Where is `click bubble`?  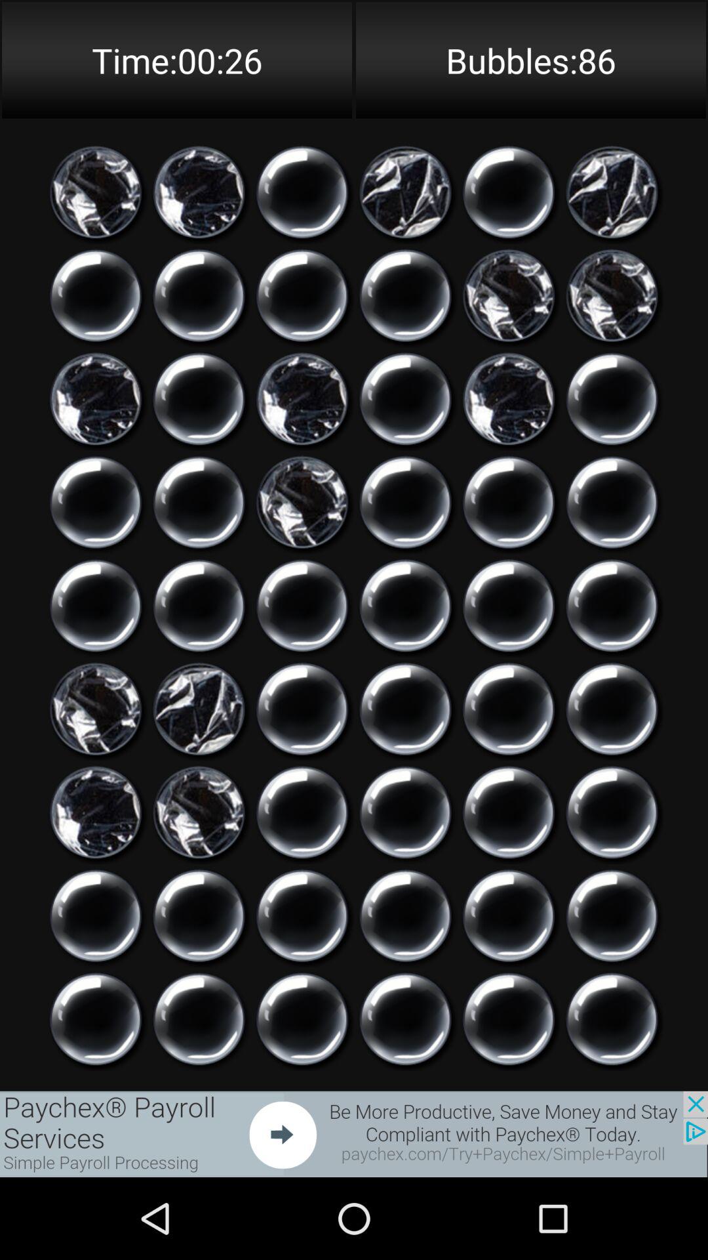
click bubble is located at coordinates (96, 916).